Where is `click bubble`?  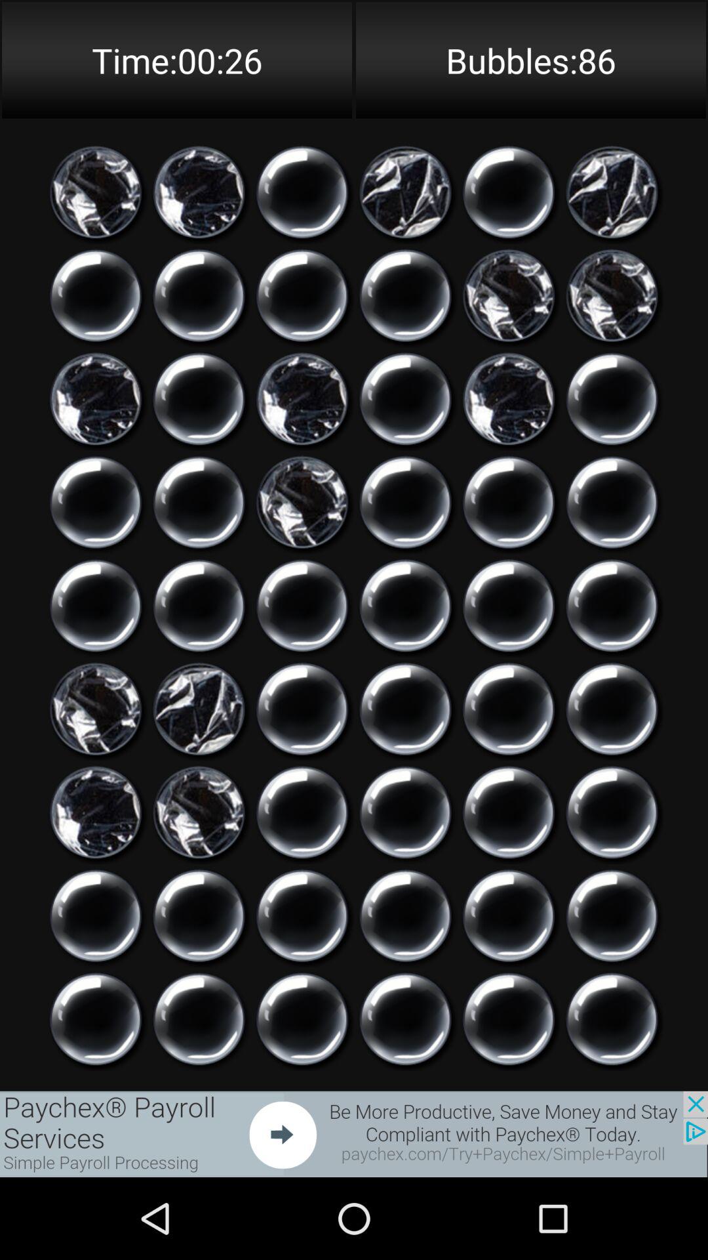
click bubble is located at coordinates (96, 916).